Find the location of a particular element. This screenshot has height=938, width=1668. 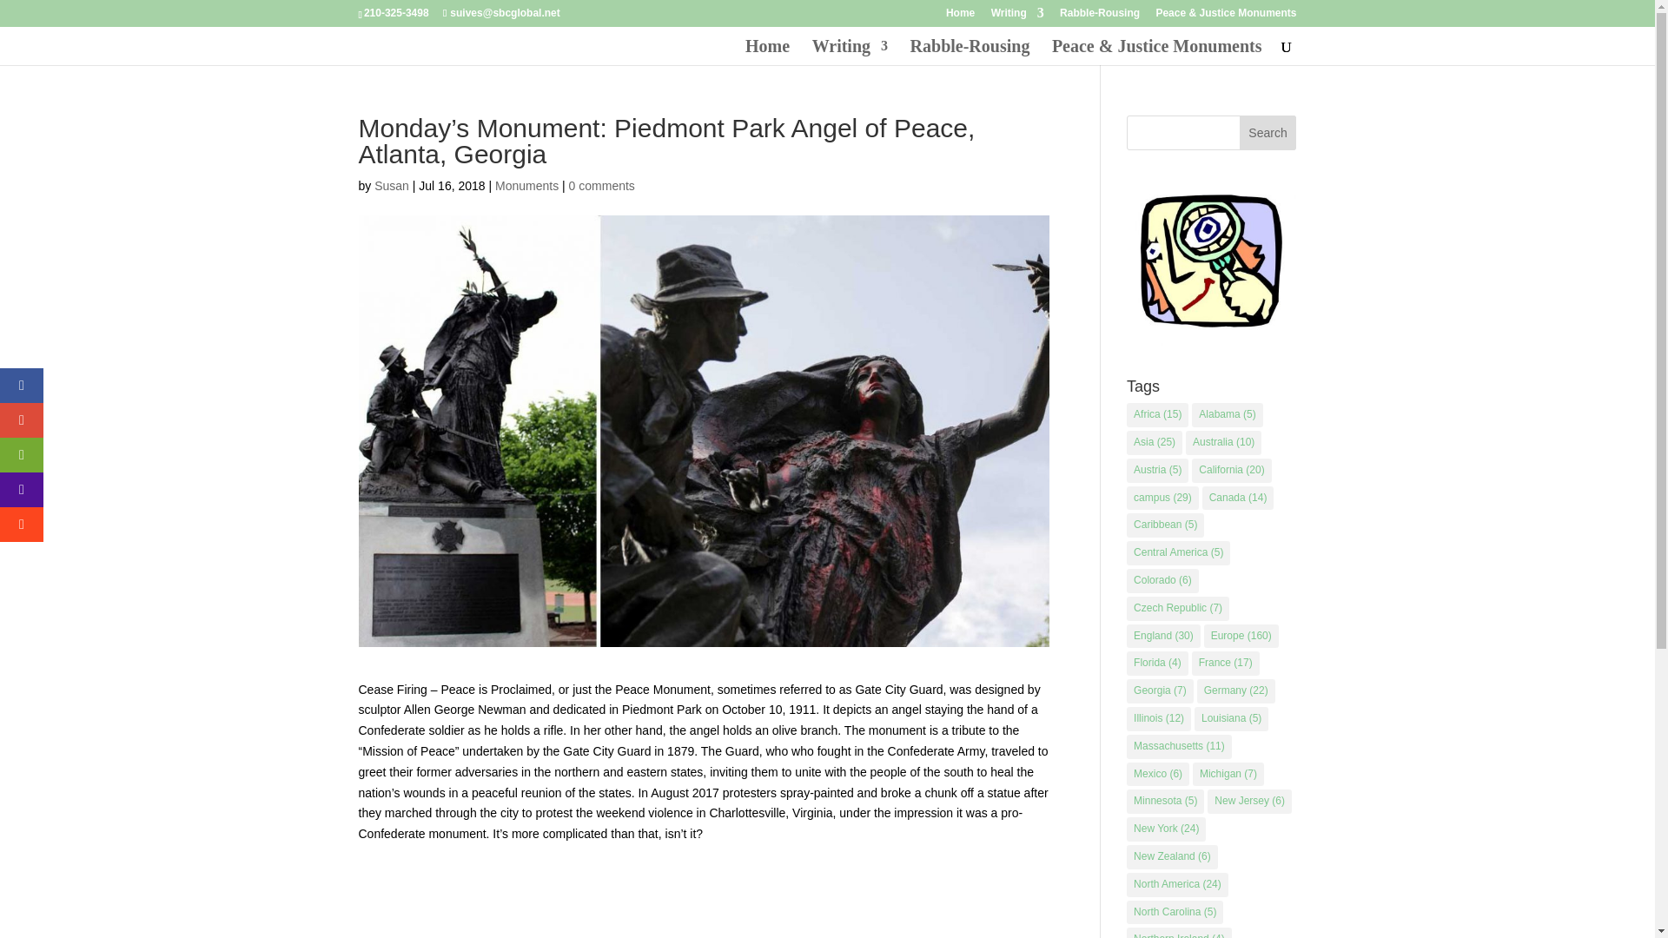

Monuments is located at coordinates (526, 186).